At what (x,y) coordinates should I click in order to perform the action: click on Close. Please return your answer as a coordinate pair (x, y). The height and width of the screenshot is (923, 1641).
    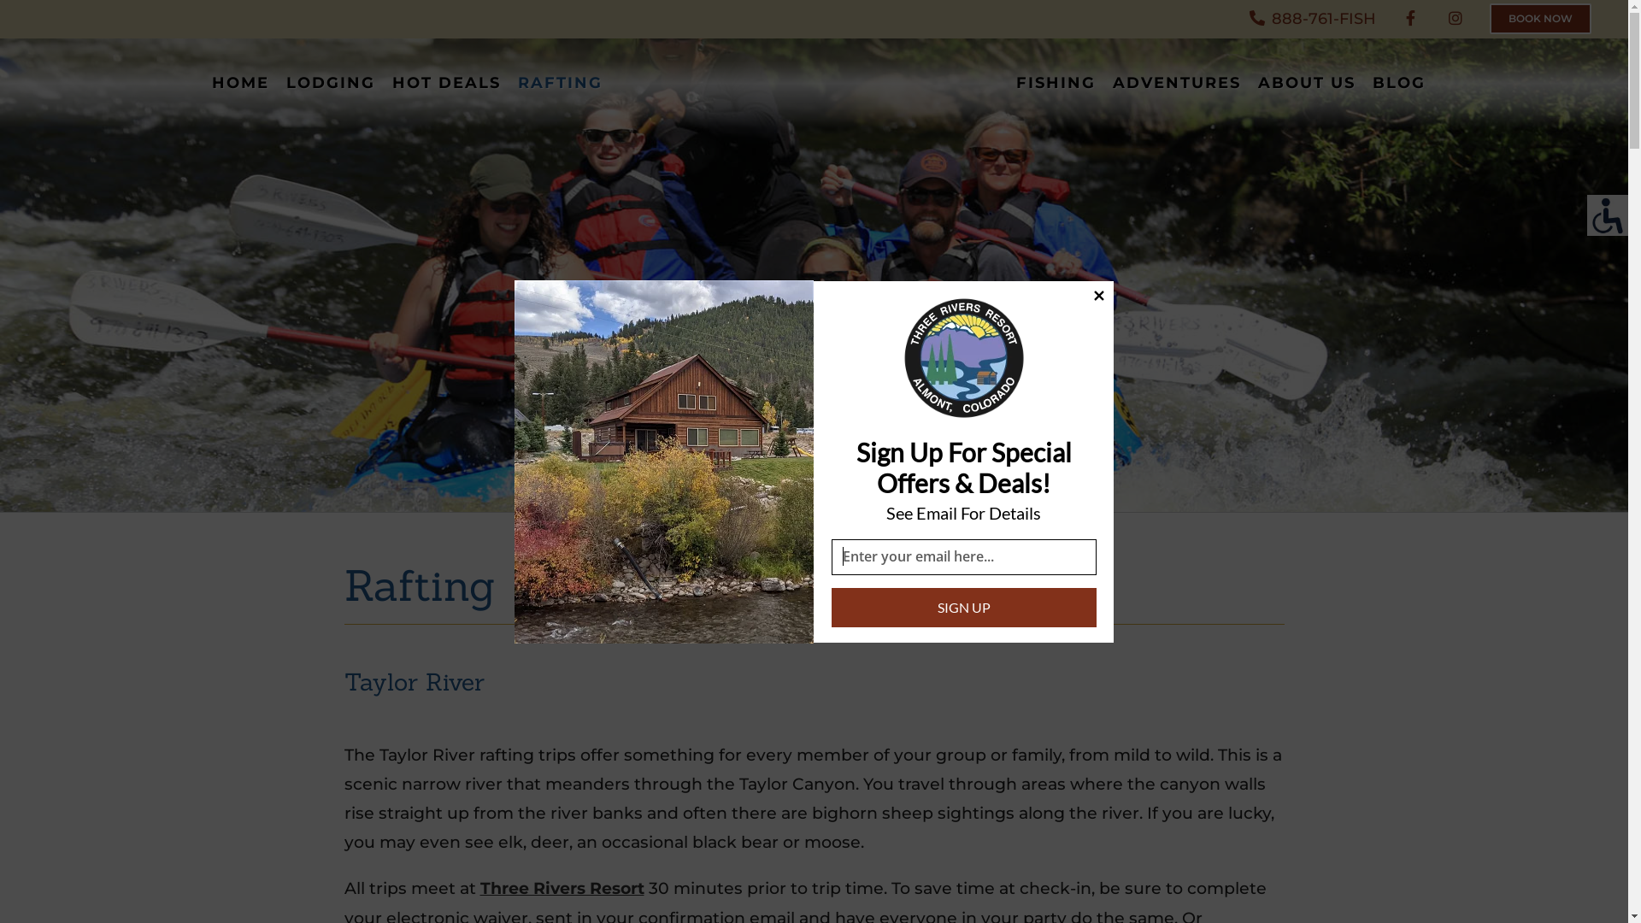
    Looking at the image, I should click on (1098, 295).